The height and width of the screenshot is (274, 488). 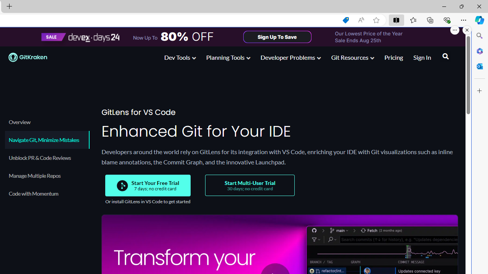 What do you see at coordinates (47, 193) in the screenshot?
I see `Code with Momentum` at bounding box center [47, 193].